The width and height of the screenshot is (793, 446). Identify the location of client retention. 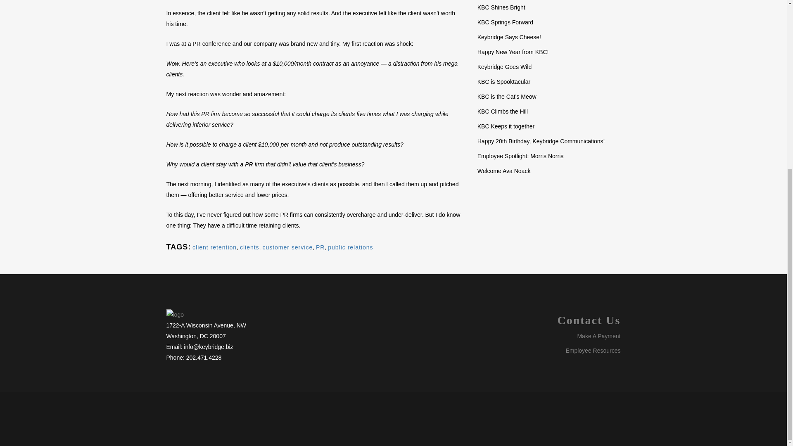
(214, 247).